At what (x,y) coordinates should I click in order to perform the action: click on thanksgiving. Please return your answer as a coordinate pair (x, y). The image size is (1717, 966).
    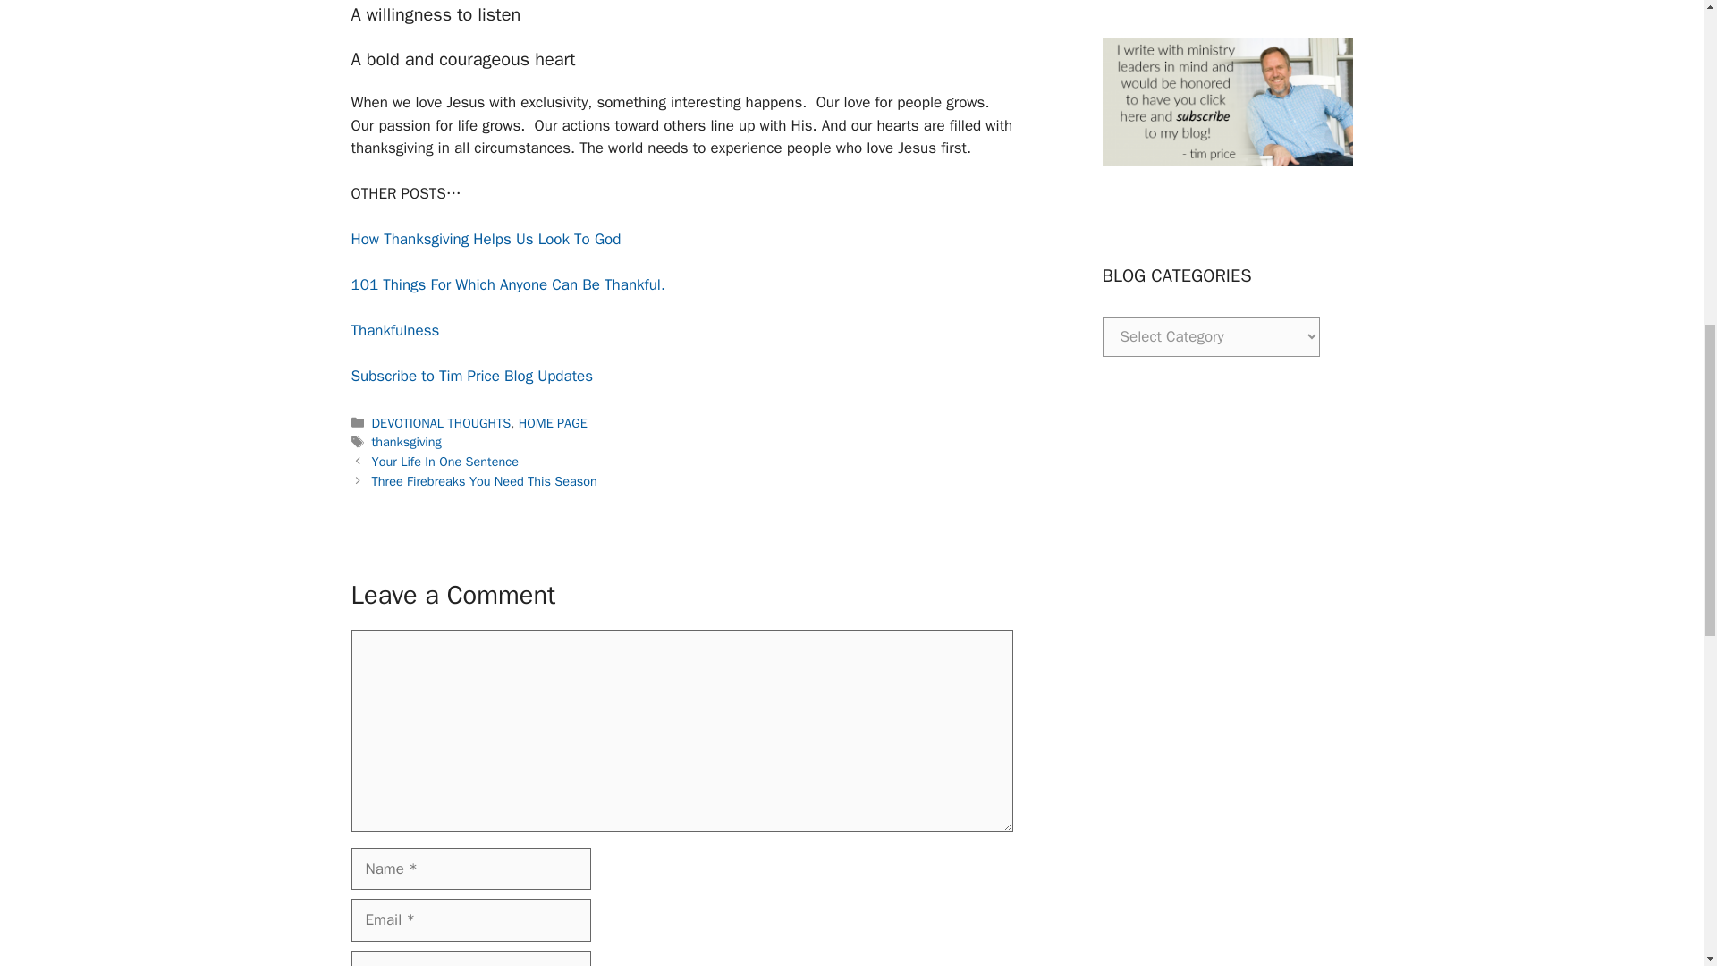
    Looking at the image, I should click on (406, 442).